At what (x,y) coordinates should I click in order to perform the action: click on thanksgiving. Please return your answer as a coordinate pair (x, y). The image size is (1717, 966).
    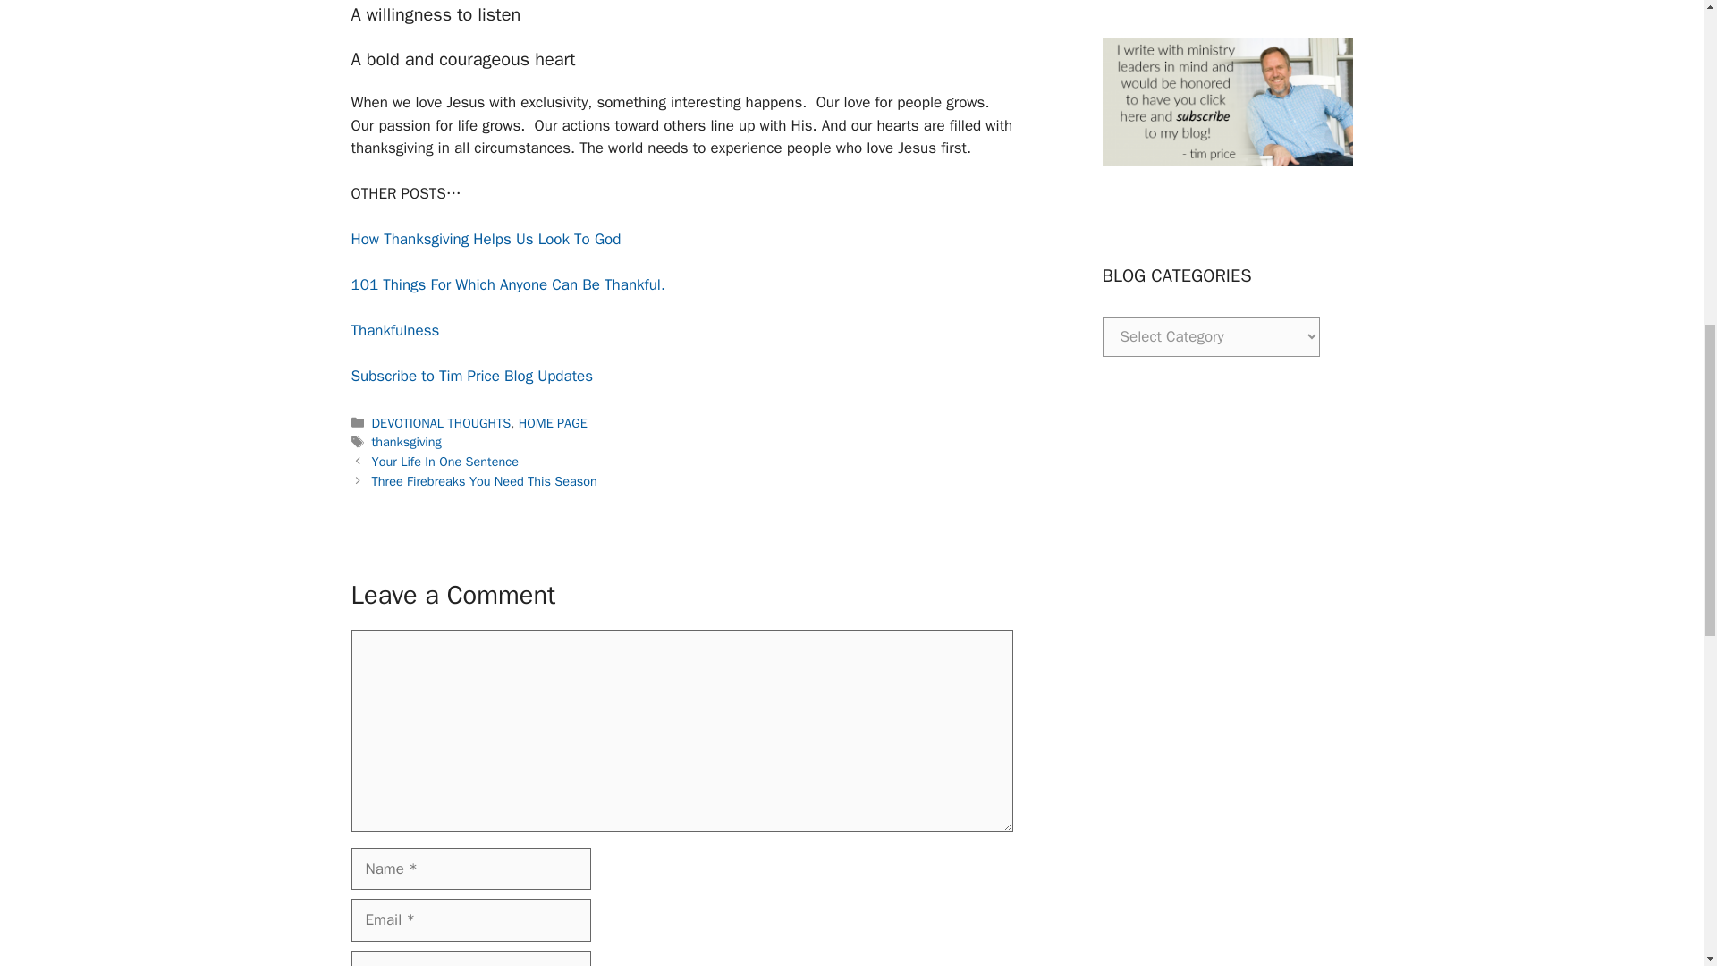
    Looking at the image, I should click on (406, 442).